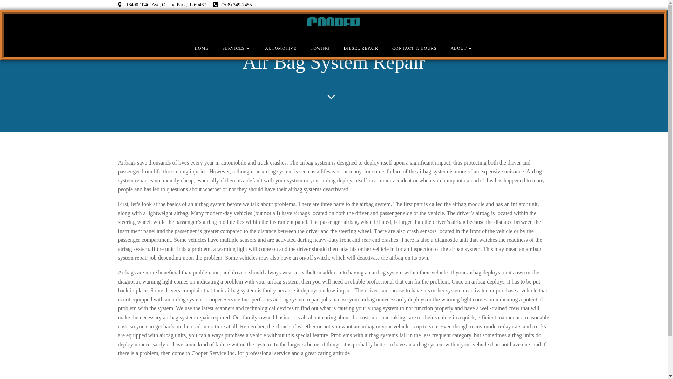 This screenshot has width=673, height=379. What do you see at coordinates (201, 48) in the screenshot?
I see `HOME` at bounding box center [201, 48].